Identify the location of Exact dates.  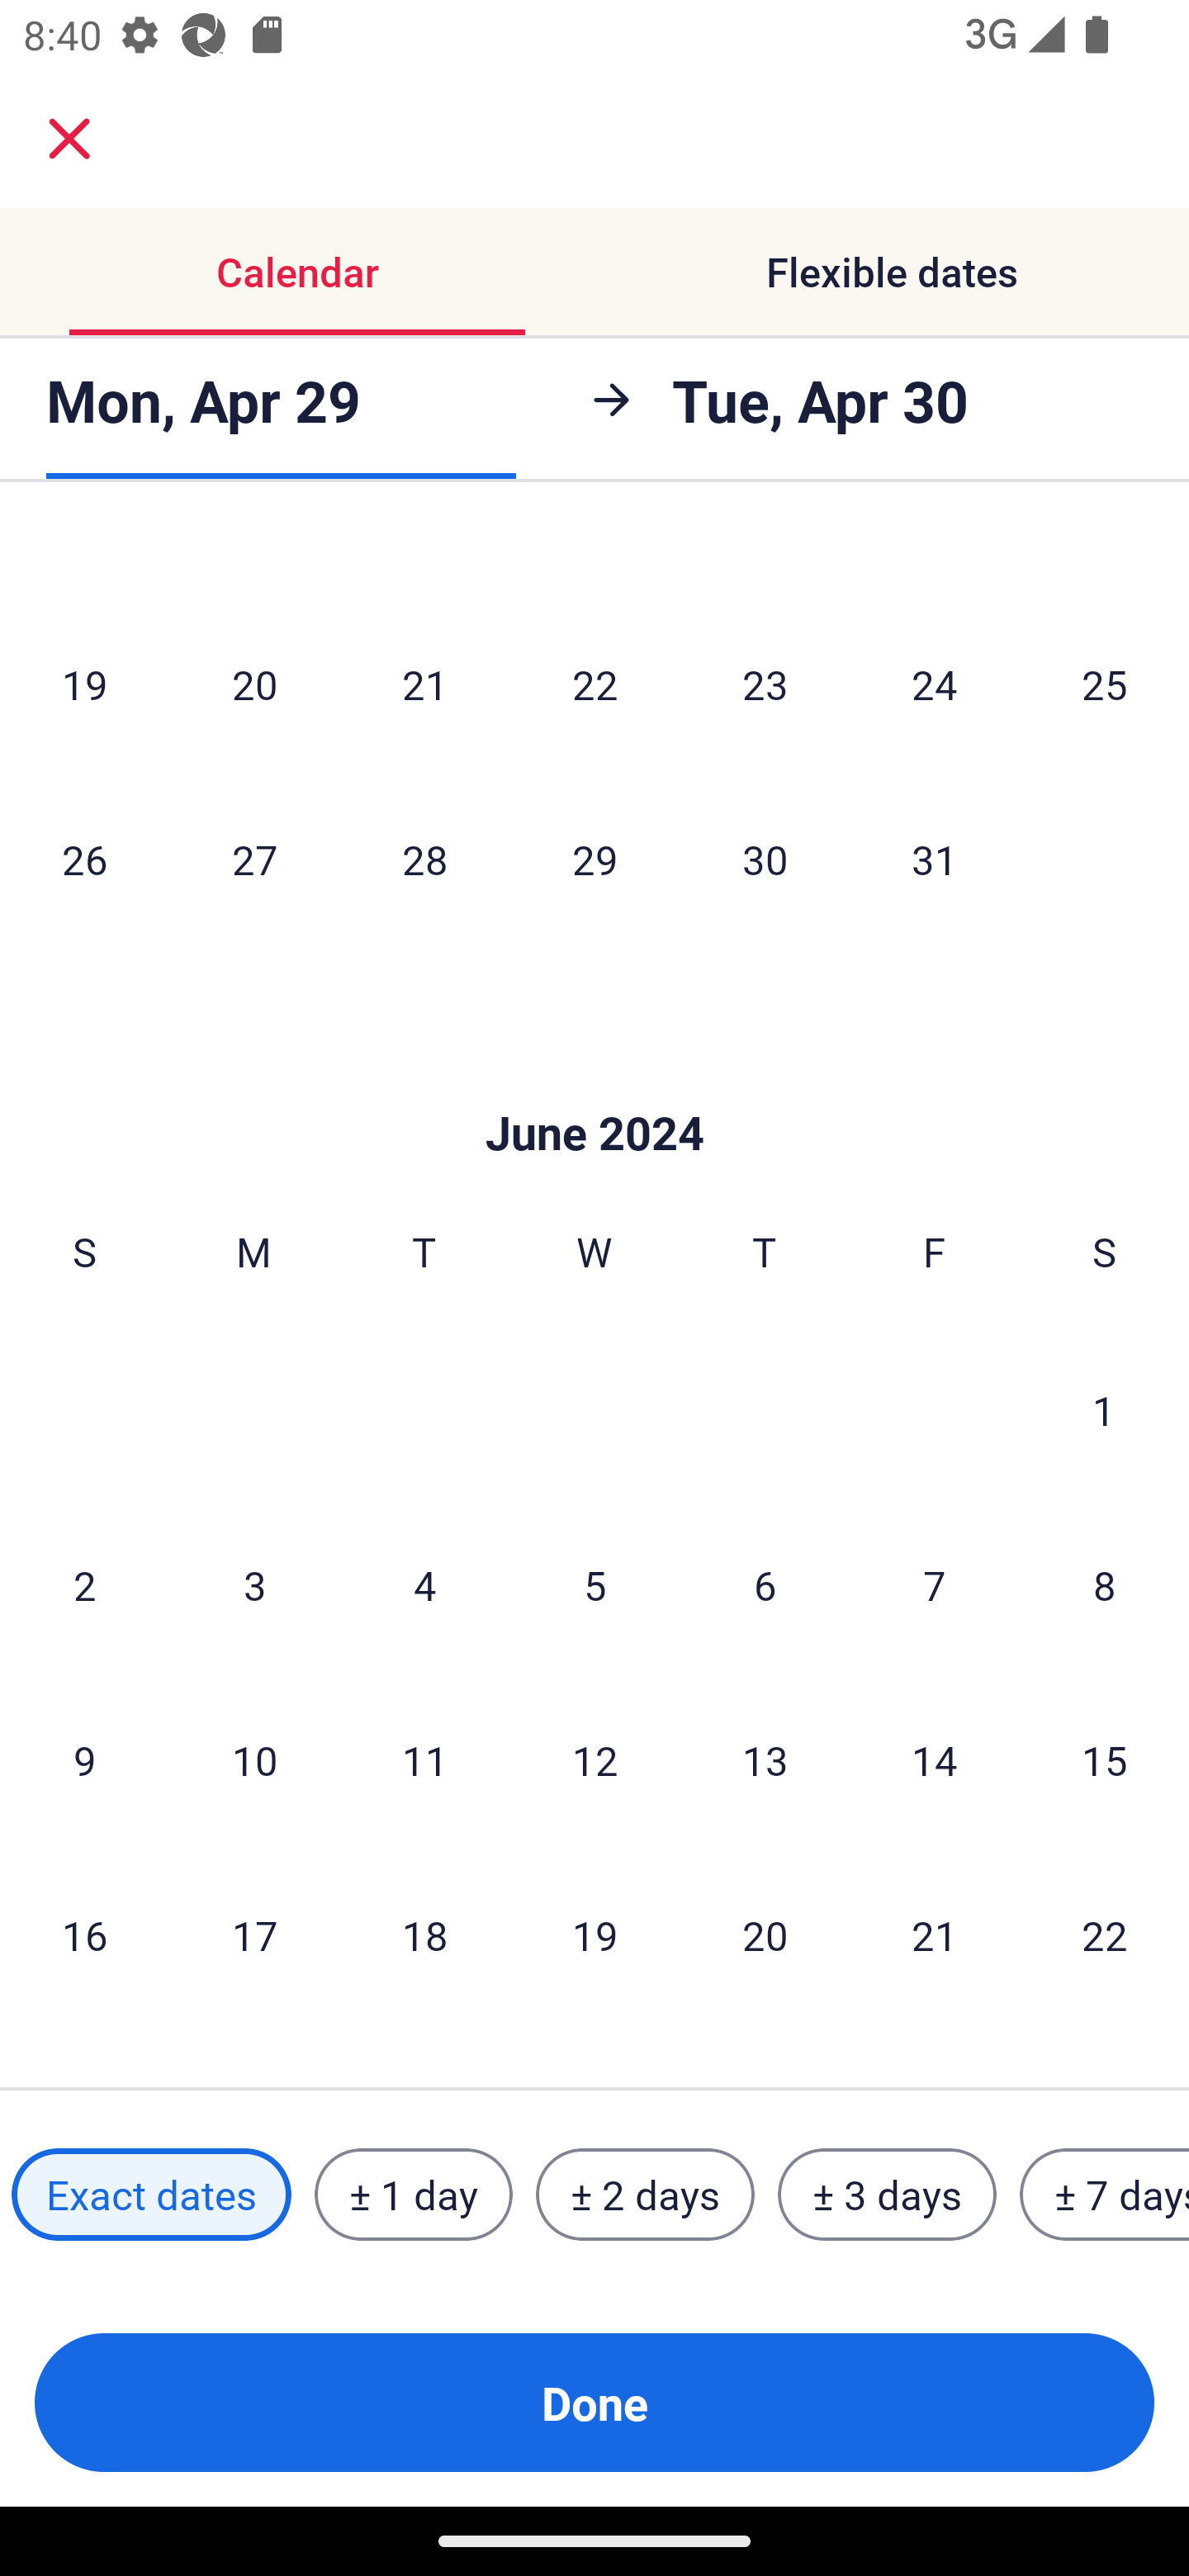
(151, 2195).